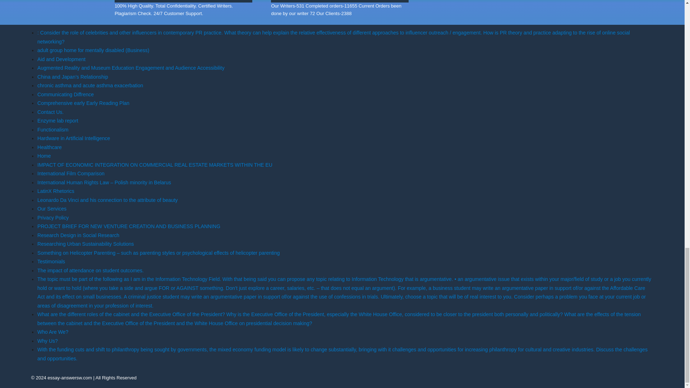 Image resolution: width=690 pixels, height=388 pixels. I want to click on Contact Us., so click(50, 112).